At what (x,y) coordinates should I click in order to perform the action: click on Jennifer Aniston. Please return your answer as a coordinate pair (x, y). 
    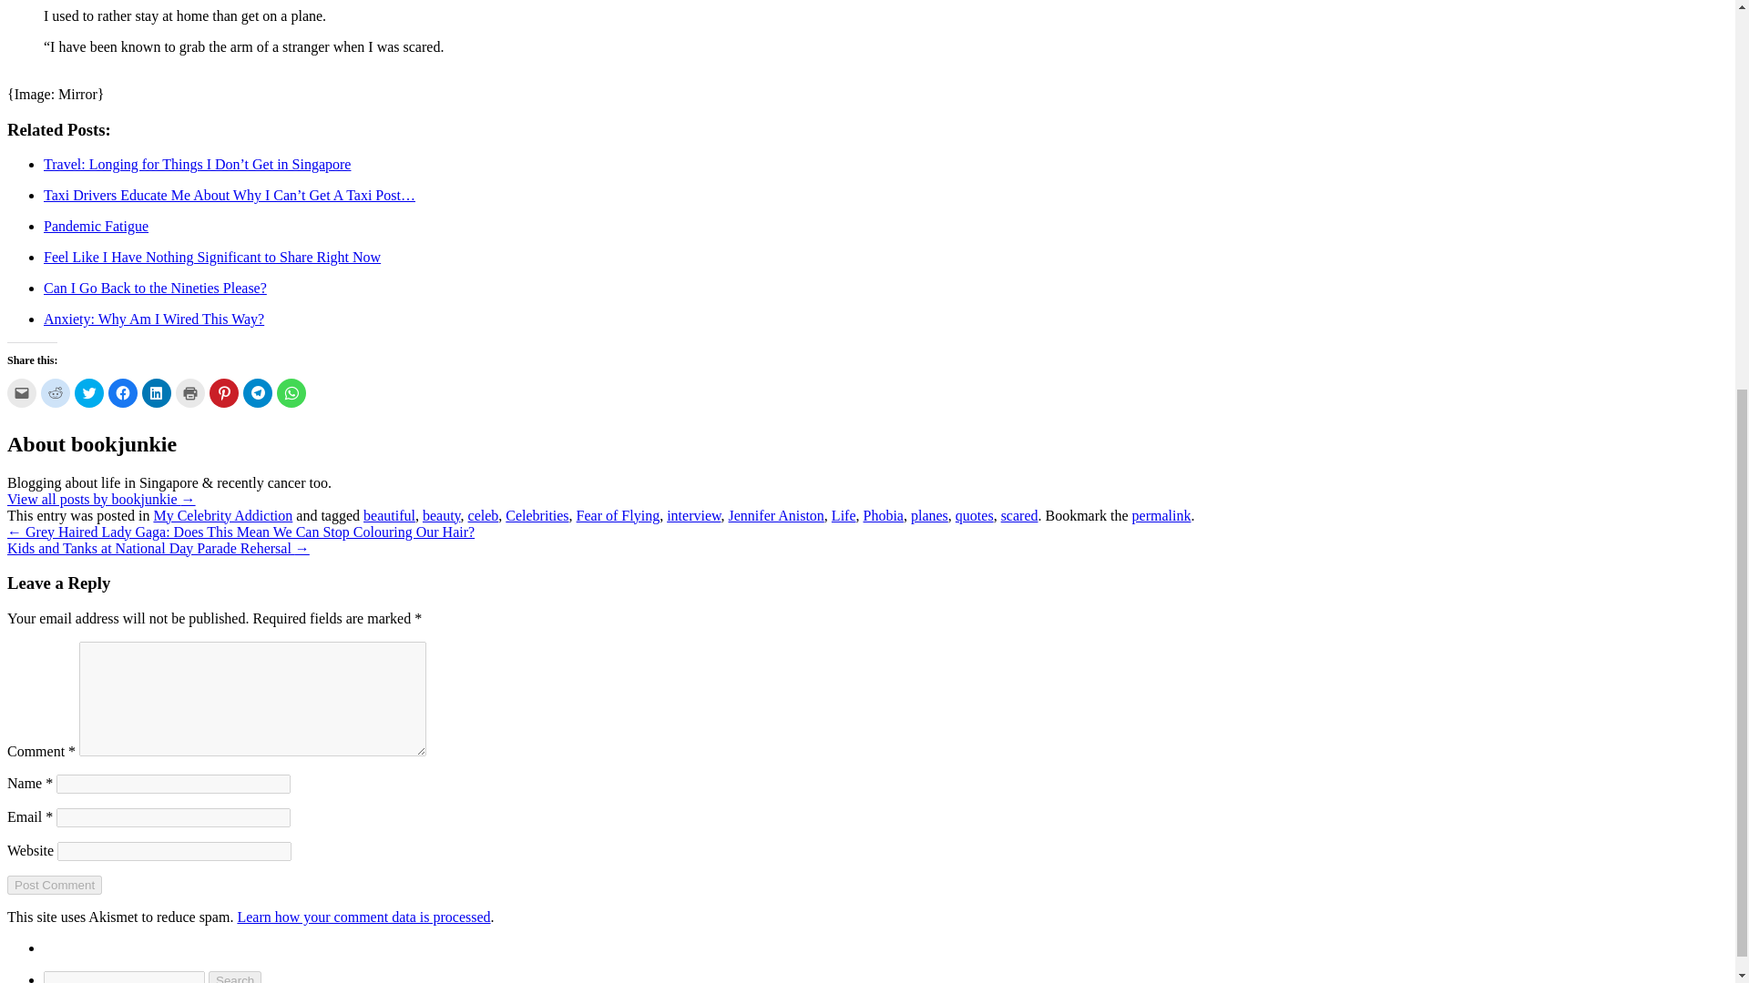
    Looking at the image, I should click on (776, 515).